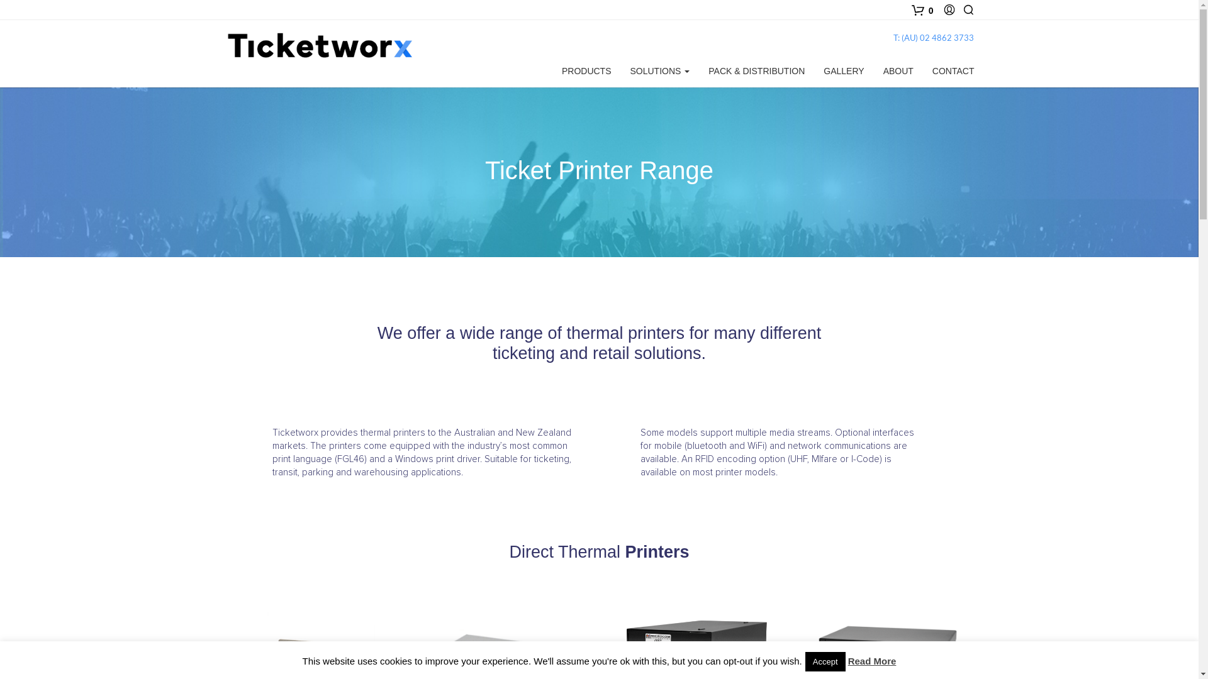 Image resolution: width=1208 pixels, height=679 pixels. What do you see at coordinates (659, 71) in the screenshot?
I see `SOLUTIONS` at bounding box center [659, 71].